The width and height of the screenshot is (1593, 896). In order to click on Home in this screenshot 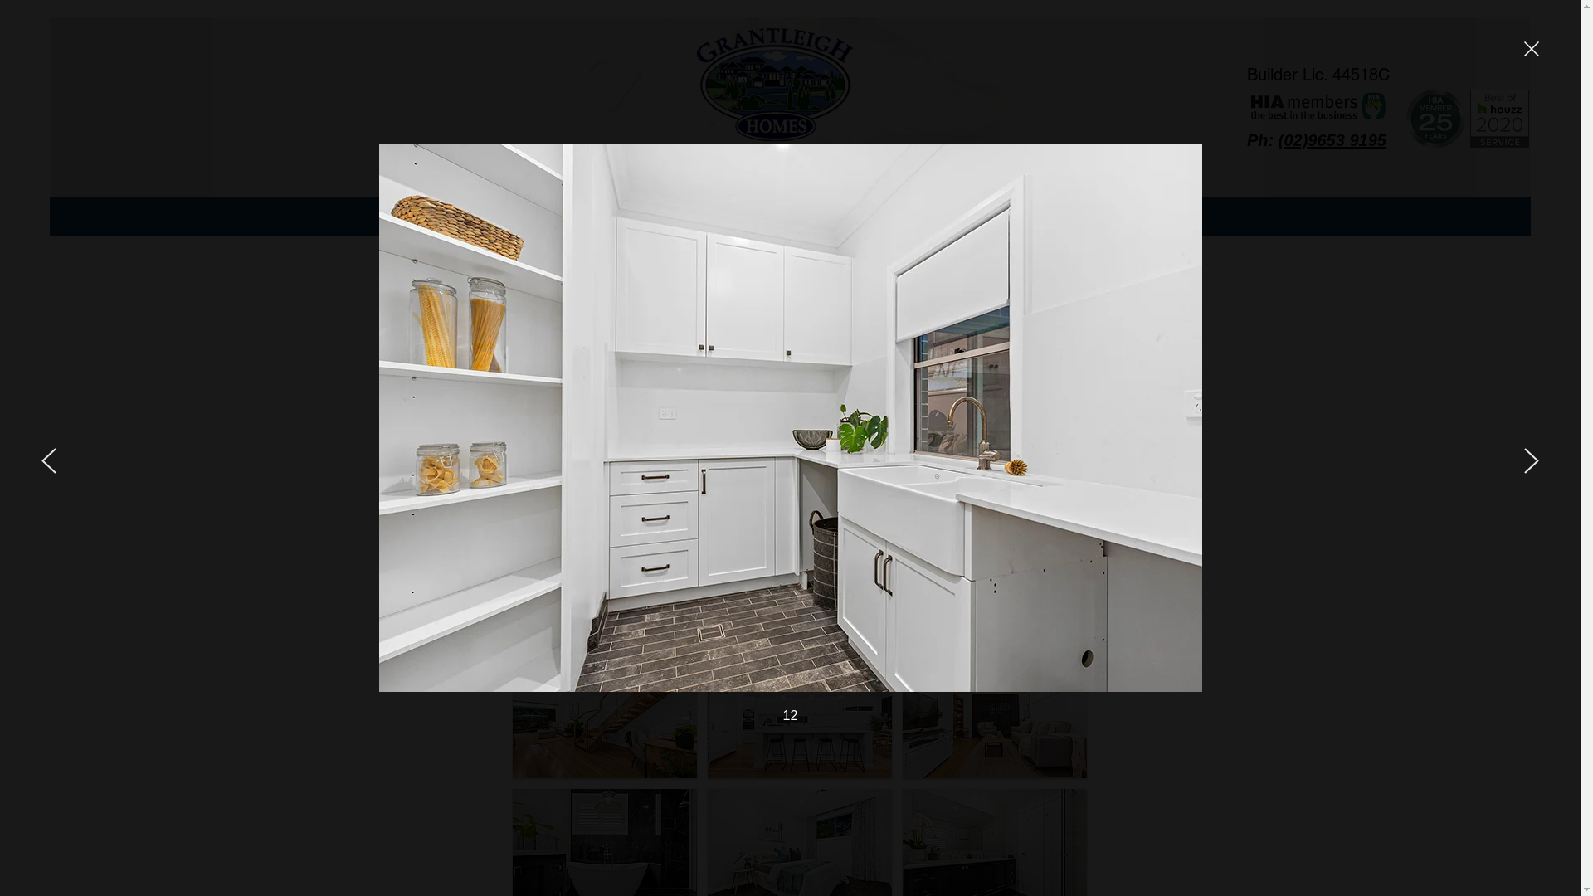, I will do `click(514, 219)`.